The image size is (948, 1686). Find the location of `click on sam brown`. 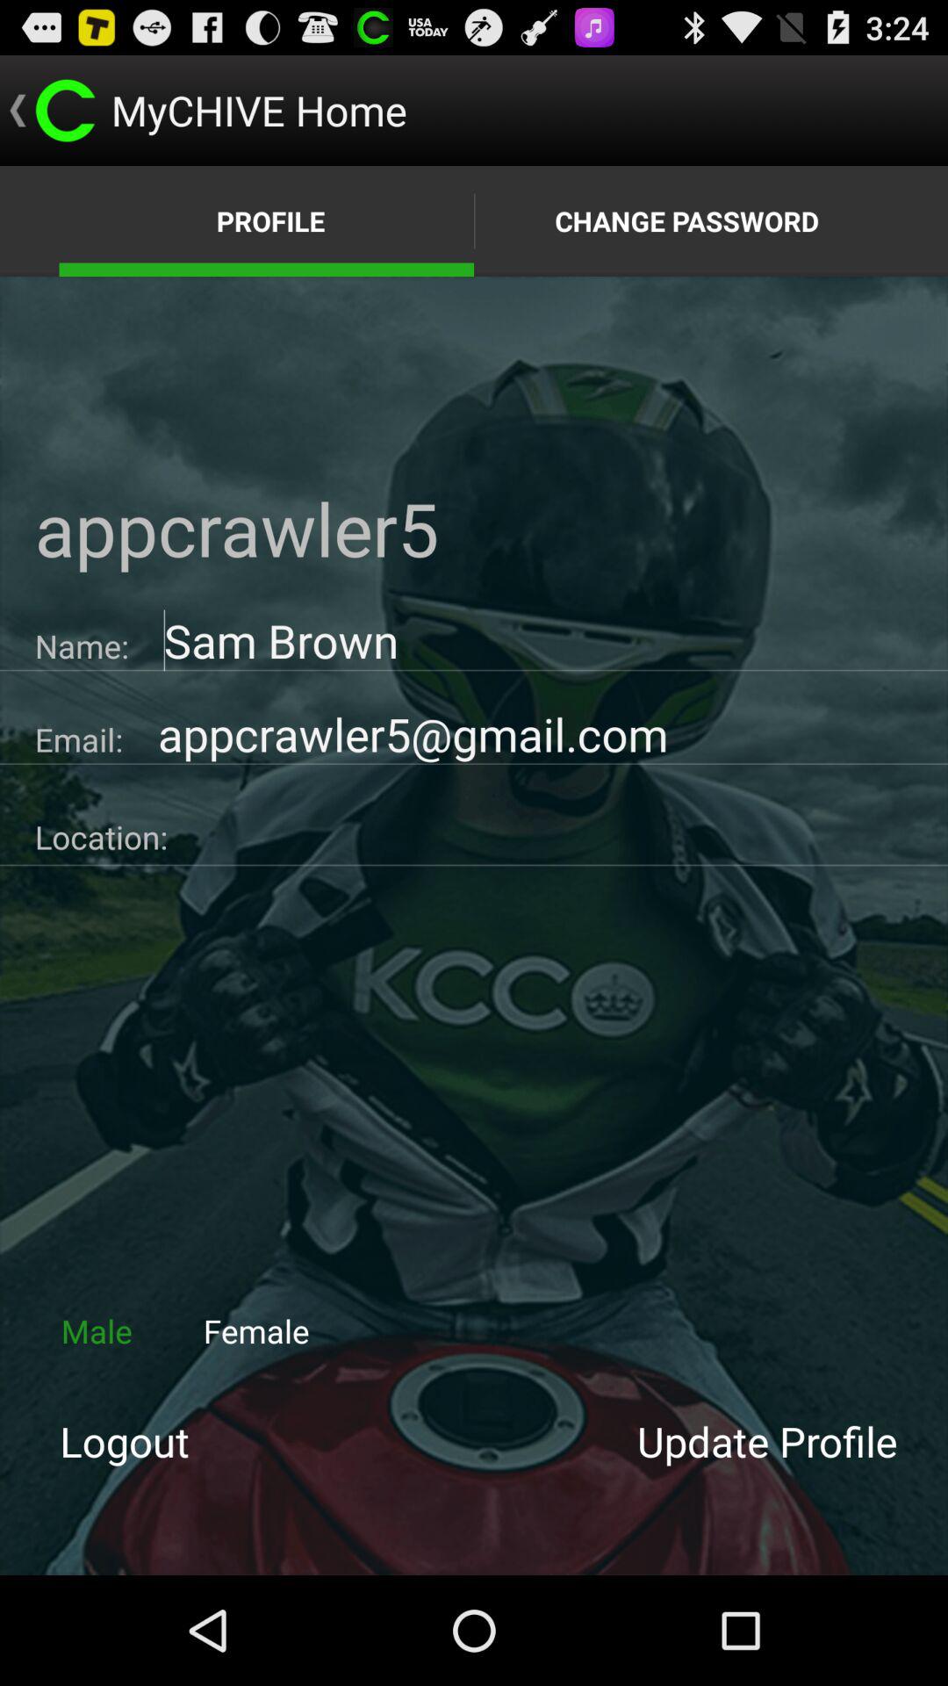

click on sam brown is located at coordinates (538, 641).